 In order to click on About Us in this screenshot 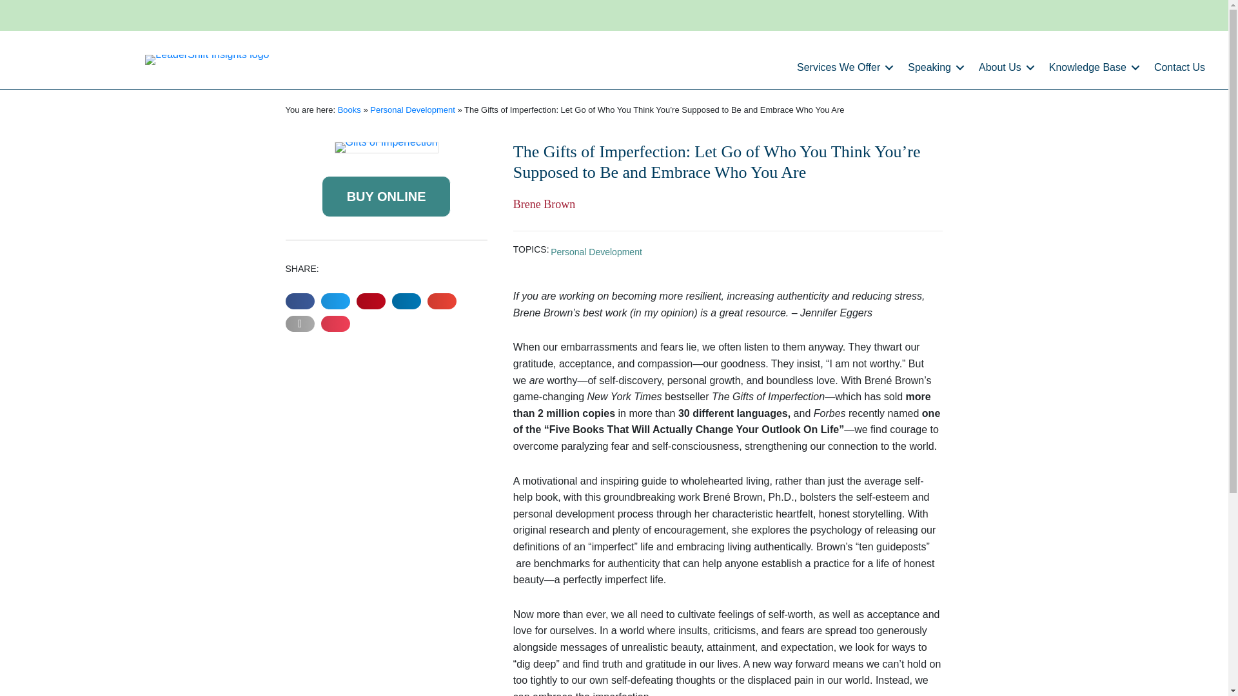, I will do `click(1005, 67)`.